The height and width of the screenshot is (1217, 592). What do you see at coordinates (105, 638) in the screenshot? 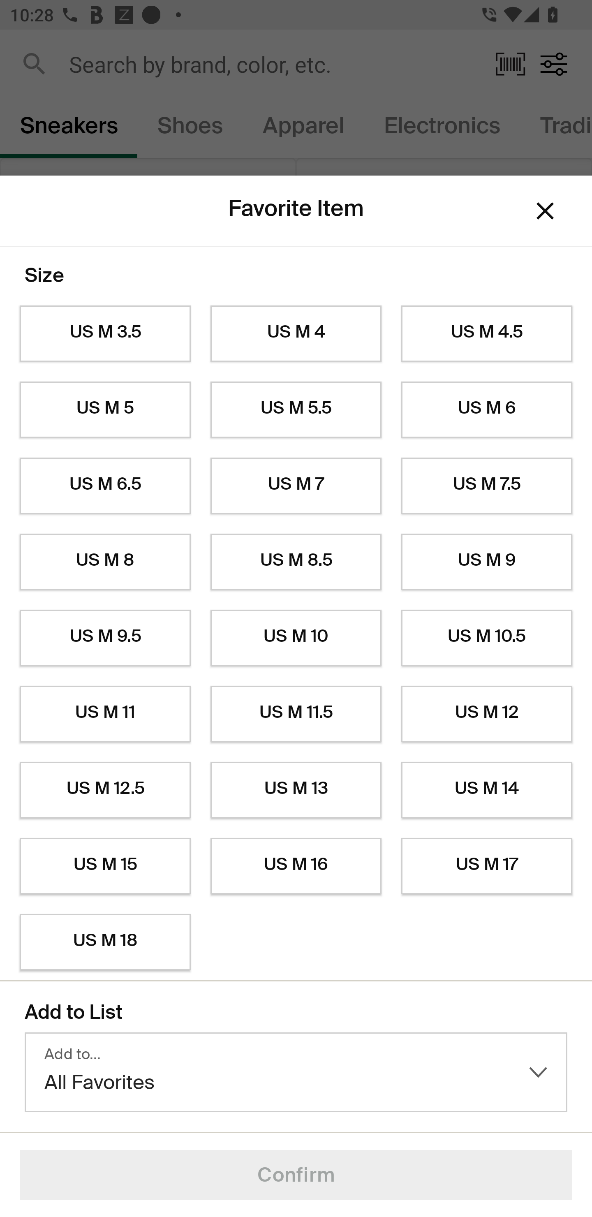
I see `US M 9.5` at bounding box center [105, 638].